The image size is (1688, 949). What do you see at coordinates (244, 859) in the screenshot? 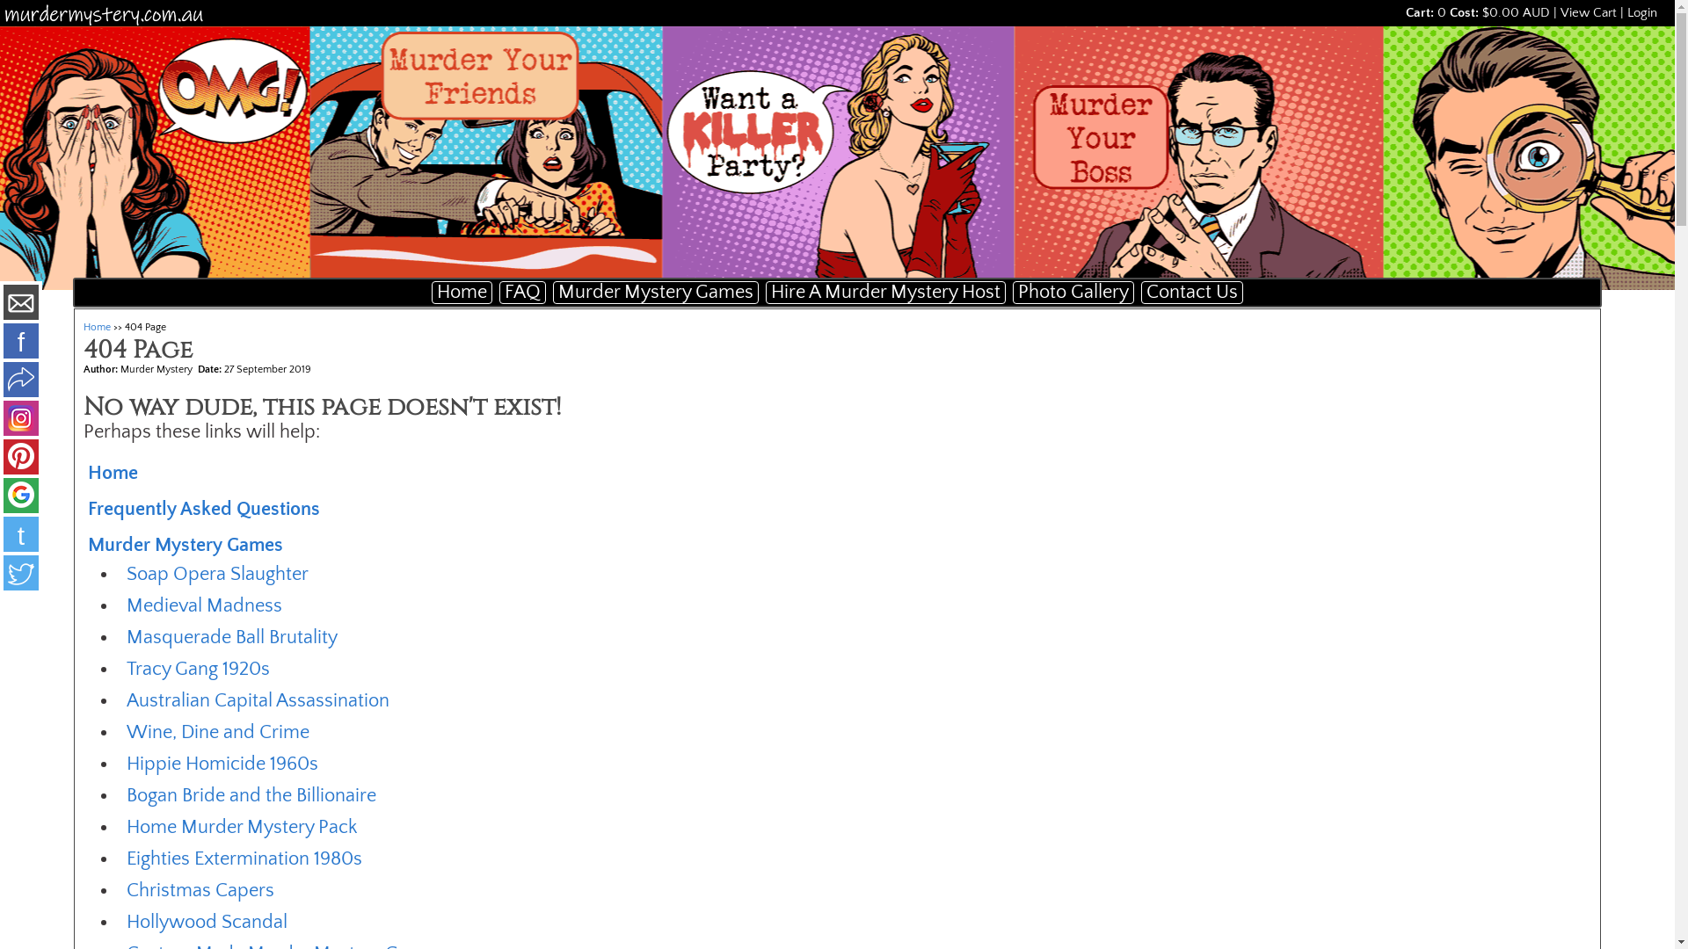
I see `Eighties Extermination 1980s` at bounding box center [244, 859].